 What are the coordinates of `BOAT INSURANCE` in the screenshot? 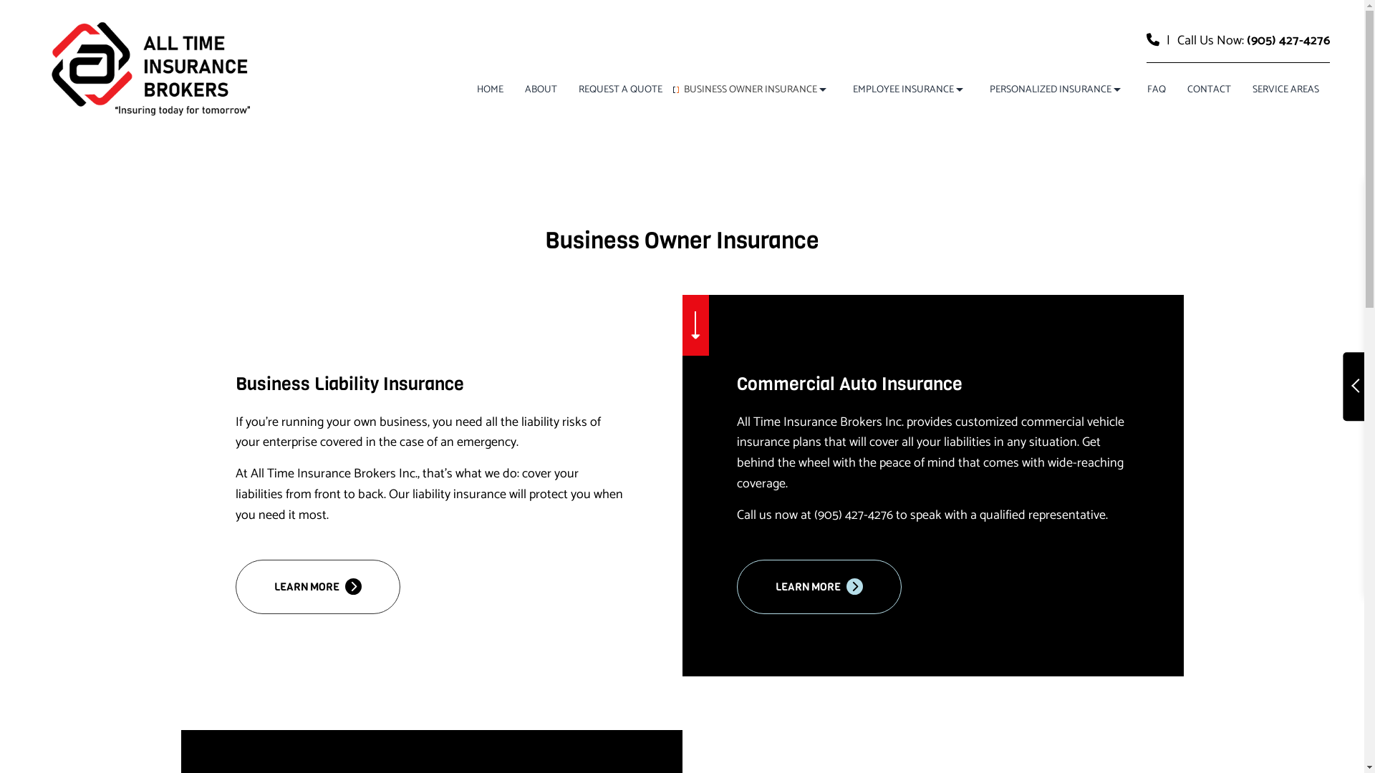 It's located at (877, 142).